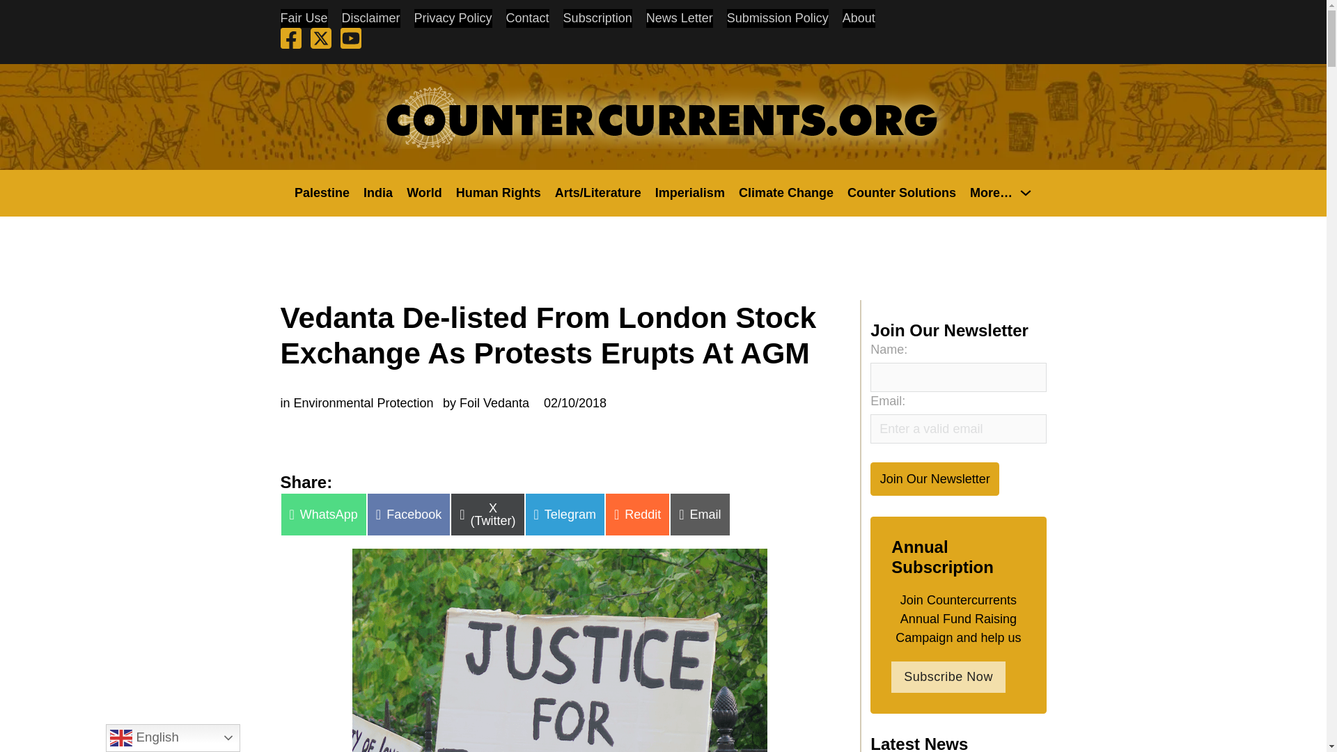  I want to click on Palestine, so click(322, 192).